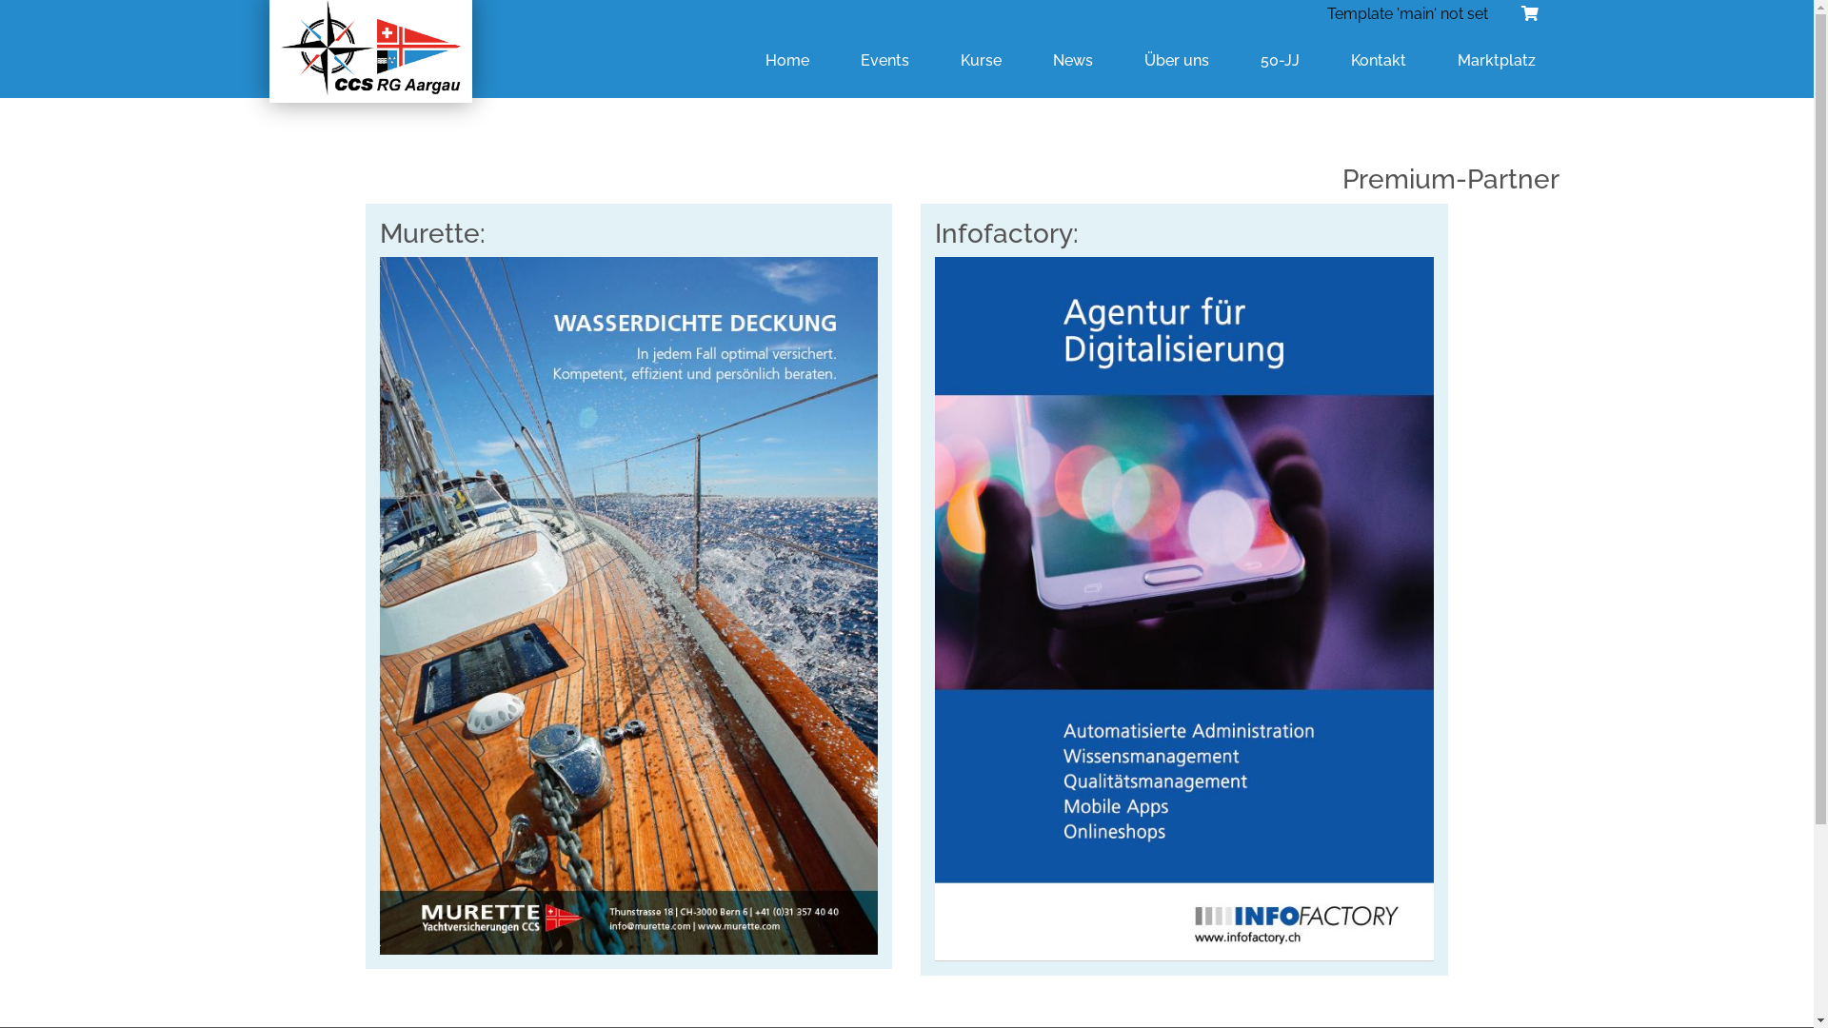 The width and height of the screenshot is (1828, 1028). What do you see at coordinates (1073, 61) in the screenshot?
I see `News` at bounding box center [1073, 61].